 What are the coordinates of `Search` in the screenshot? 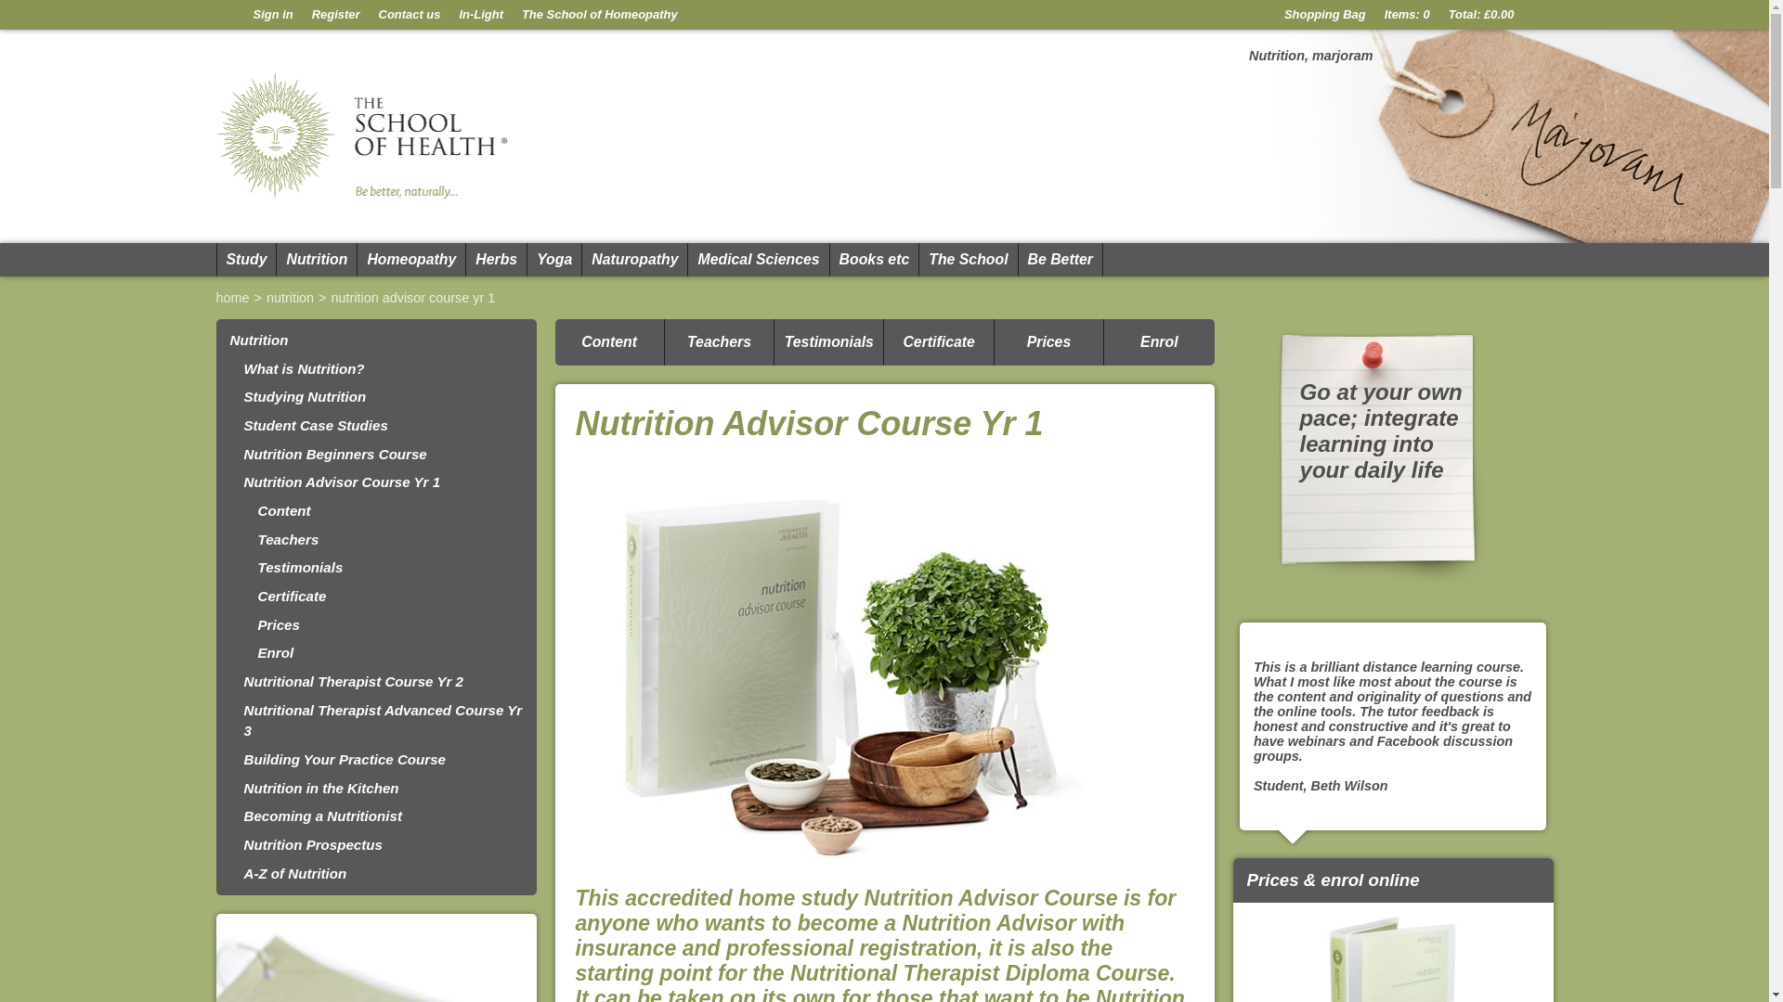 It's located at (1536, 15).